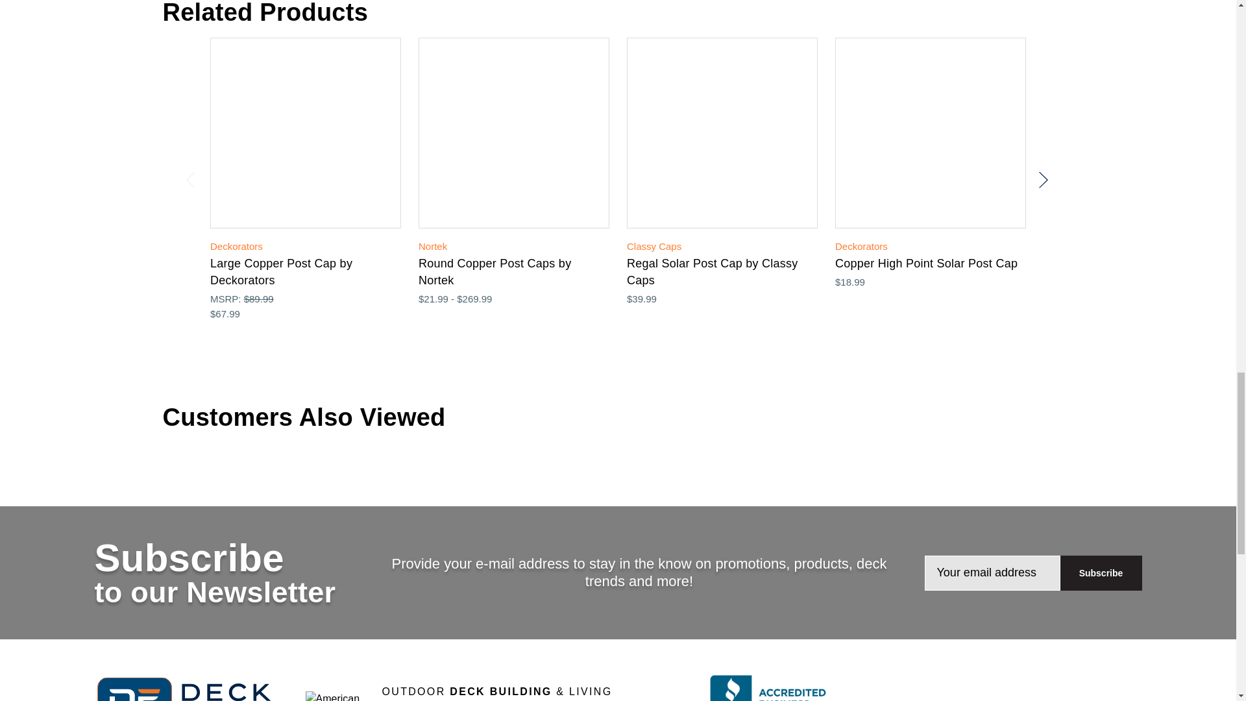 The width and height of the screenshot is (1246, 701). I want to click on Nortek Round Copper Post Caps by Nortek, so click(514, 132).